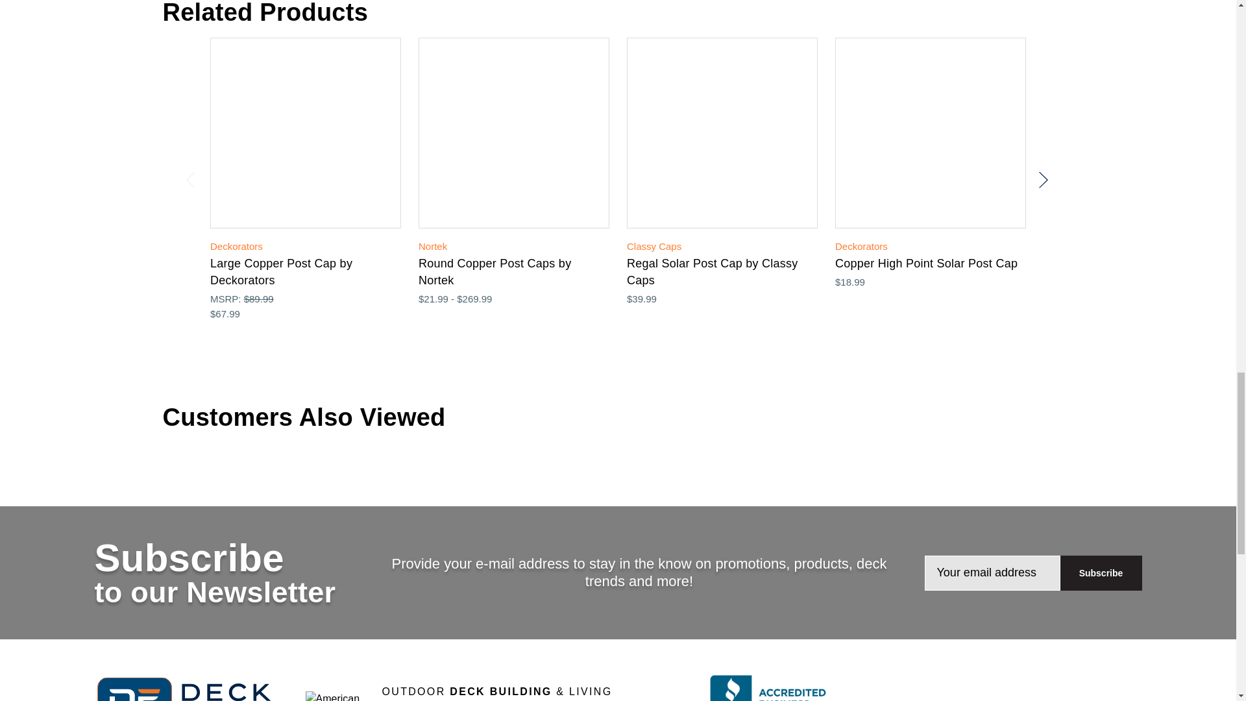 The width and height of the screenshot is (1246, 701). I want to click on Nortek Round Copper Post Caps by Nortek, so click(514, 132).